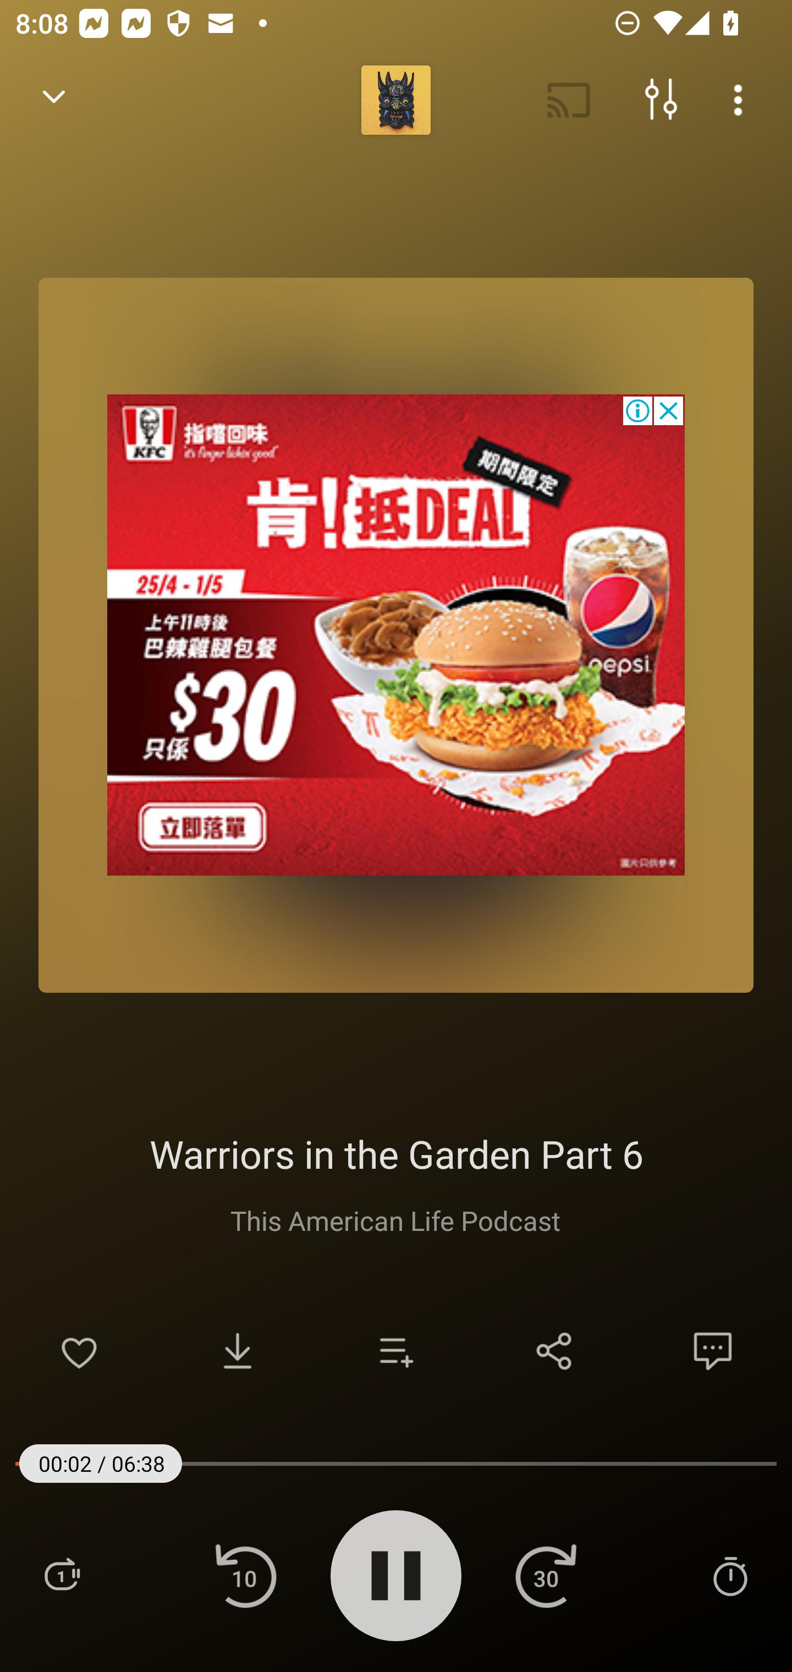  I want to click on Add to playlist, so click(396, 1351).